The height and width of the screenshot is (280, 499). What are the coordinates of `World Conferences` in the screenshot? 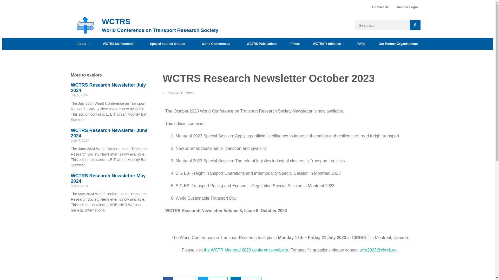 It's located at (217, 44).